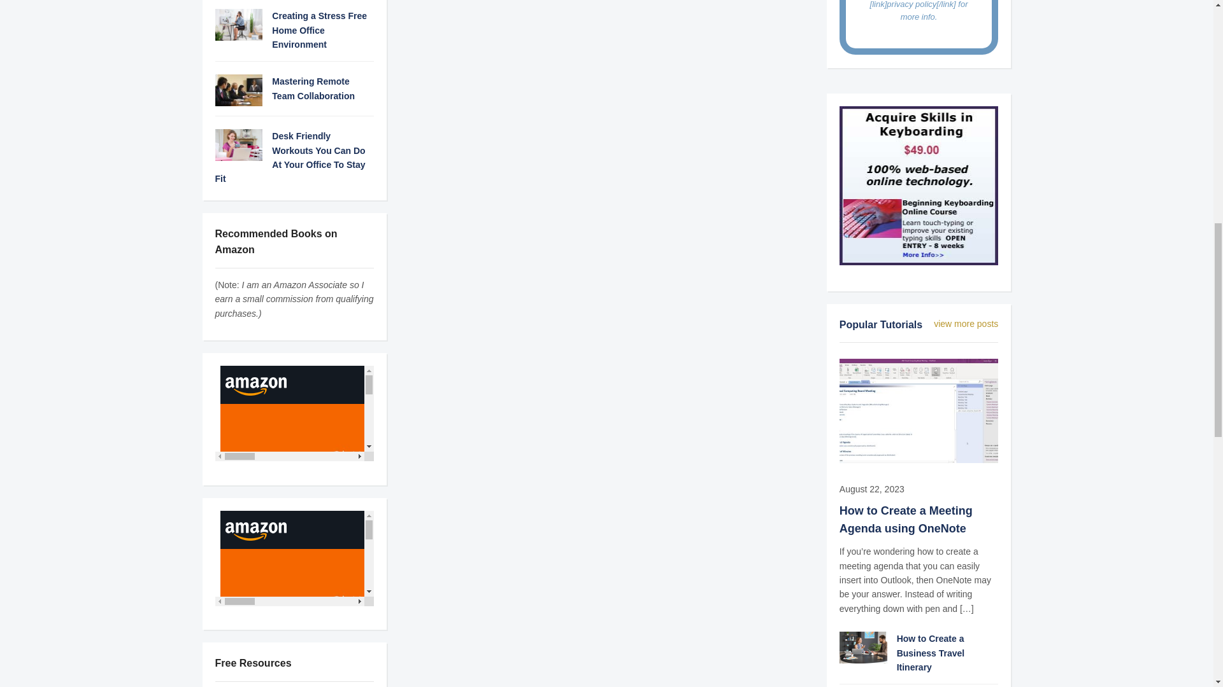 This screenshot has width=1223, height=687. Describe the element at coordinates (313, 88) in the screenshot. I see `Mastering Remote Team Collaboration` at that location.